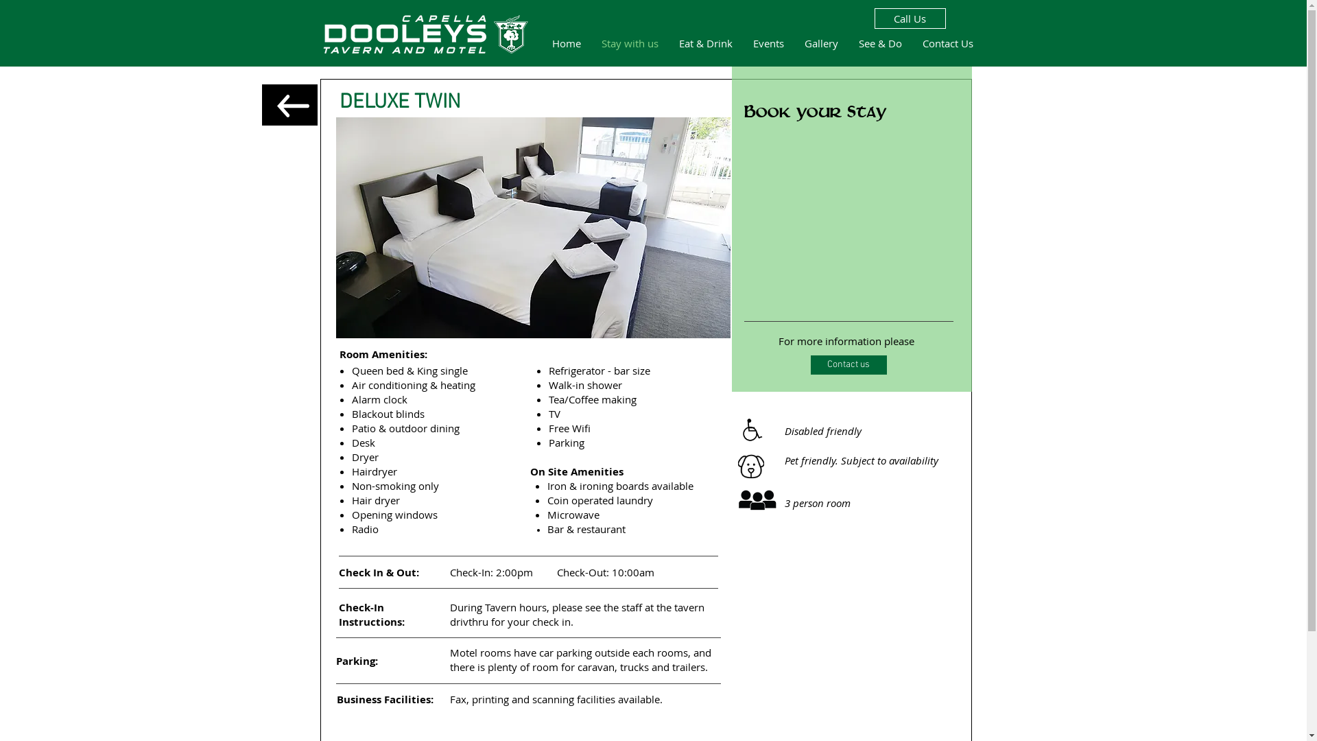  What do you see at coordinates (630, 43) in the screenshot?
I see `Stay with us` at bounding box center [630, 43].